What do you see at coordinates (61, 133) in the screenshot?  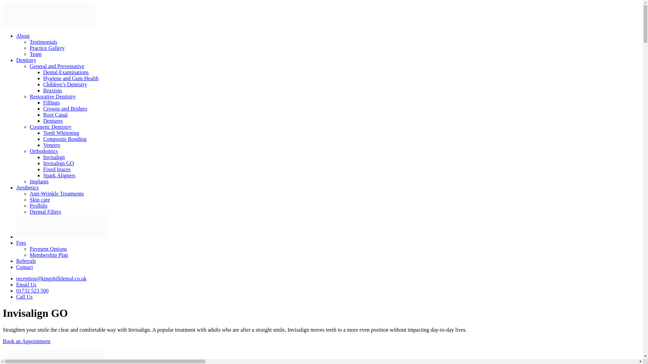 I see `Teeth Whitening` at bounding box center [61, 133].